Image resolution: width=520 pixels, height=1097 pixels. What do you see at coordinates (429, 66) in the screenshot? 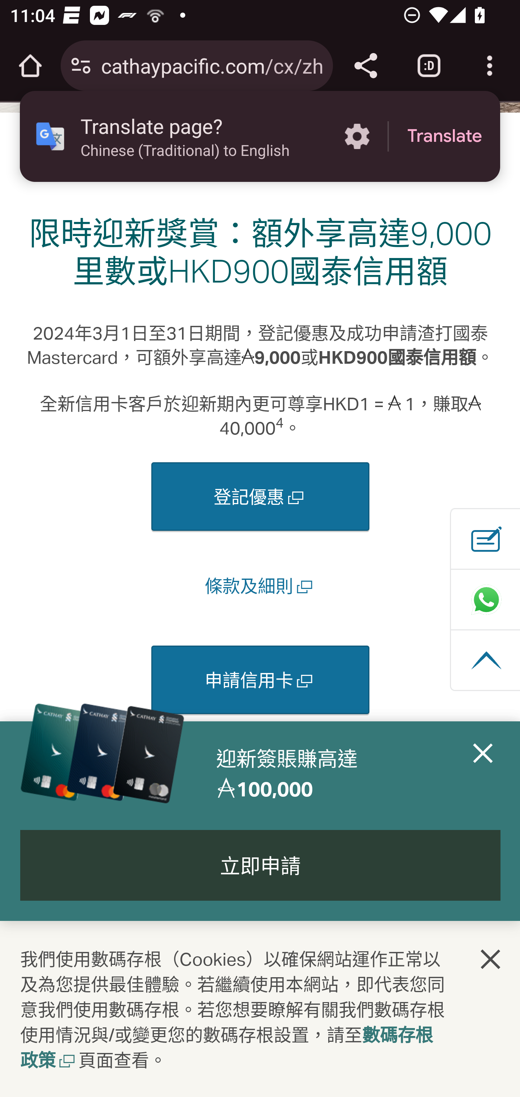
I see `Switch or close tabs` at bounding box center [429, 66].